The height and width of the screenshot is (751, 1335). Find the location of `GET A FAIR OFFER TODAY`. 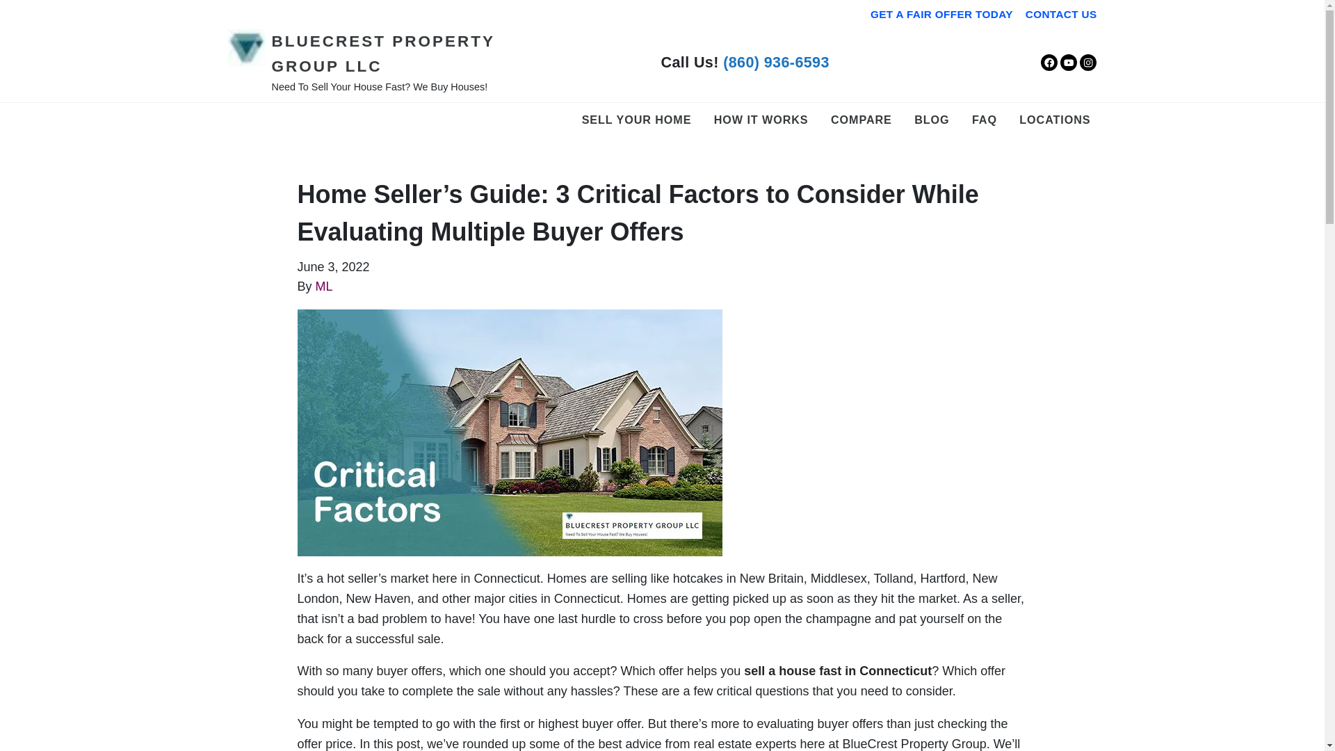

GET A FAIR OFFER TODAY is located at coordinates (941, 15).